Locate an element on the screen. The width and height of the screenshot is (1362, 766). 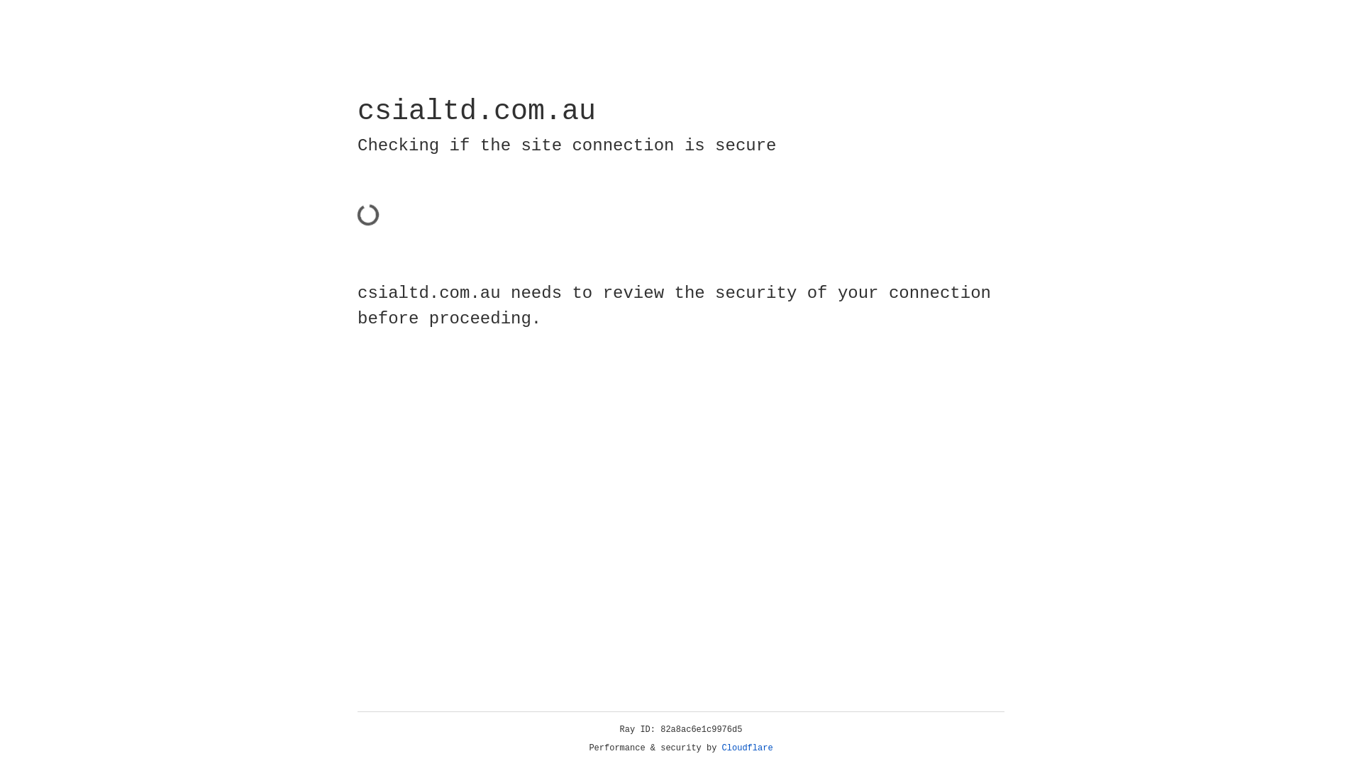
Cloudflare is located at coordinates (748, 748).